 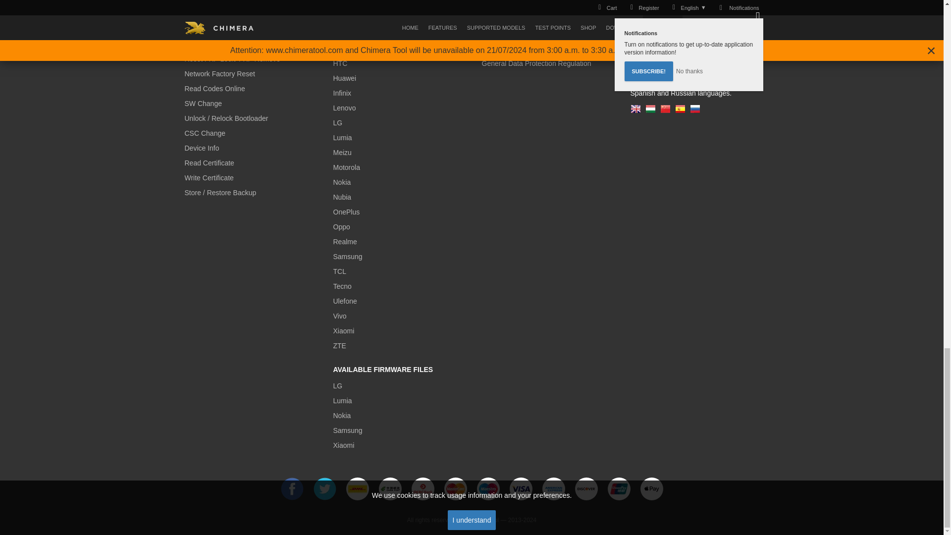 What do you see at coordinates (694, 1) in the screenshot?
I see `E-mail` at bounding box center [694, 1].